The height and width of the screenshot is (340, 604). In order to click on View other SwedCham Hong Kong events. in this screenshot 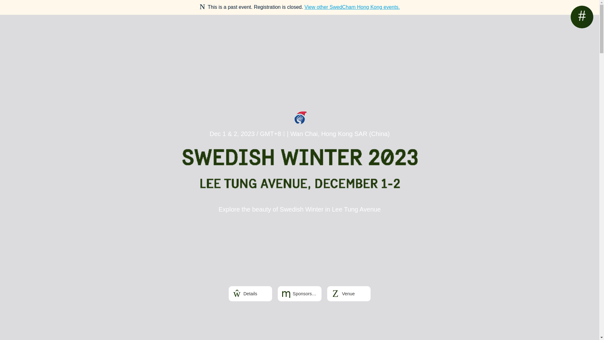, I will do `click(352, 7)`.